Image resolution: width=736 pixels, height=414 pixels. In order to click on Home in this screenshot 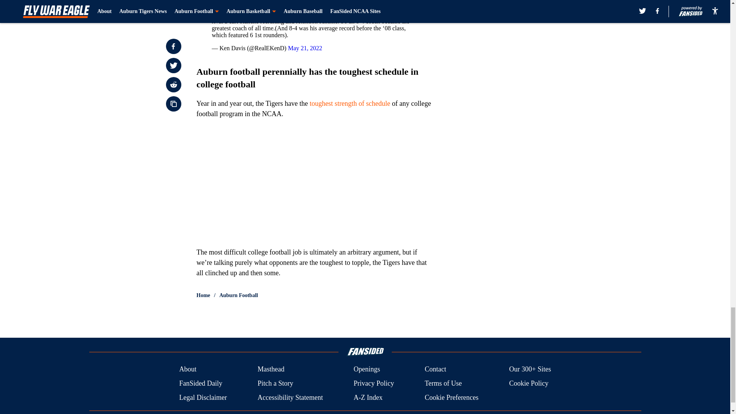, I will do `click(203, 295)`.